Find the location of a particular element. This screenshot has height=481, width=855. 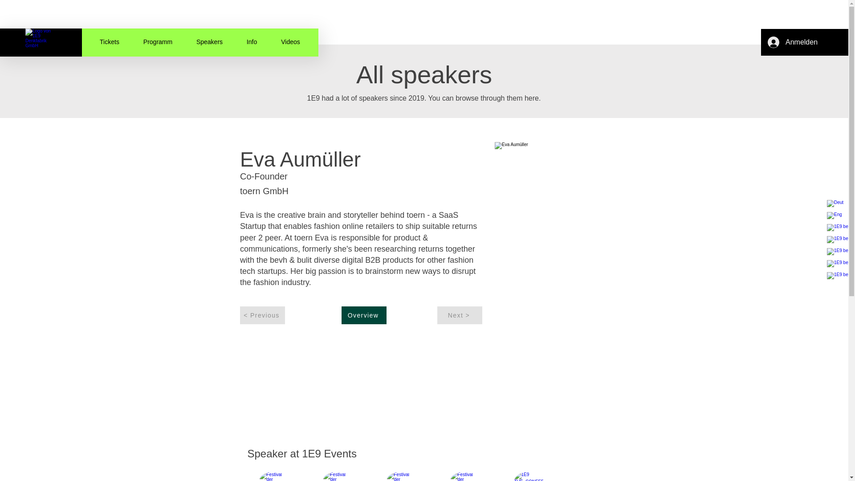

Overview is located at coordinates (363, 315).